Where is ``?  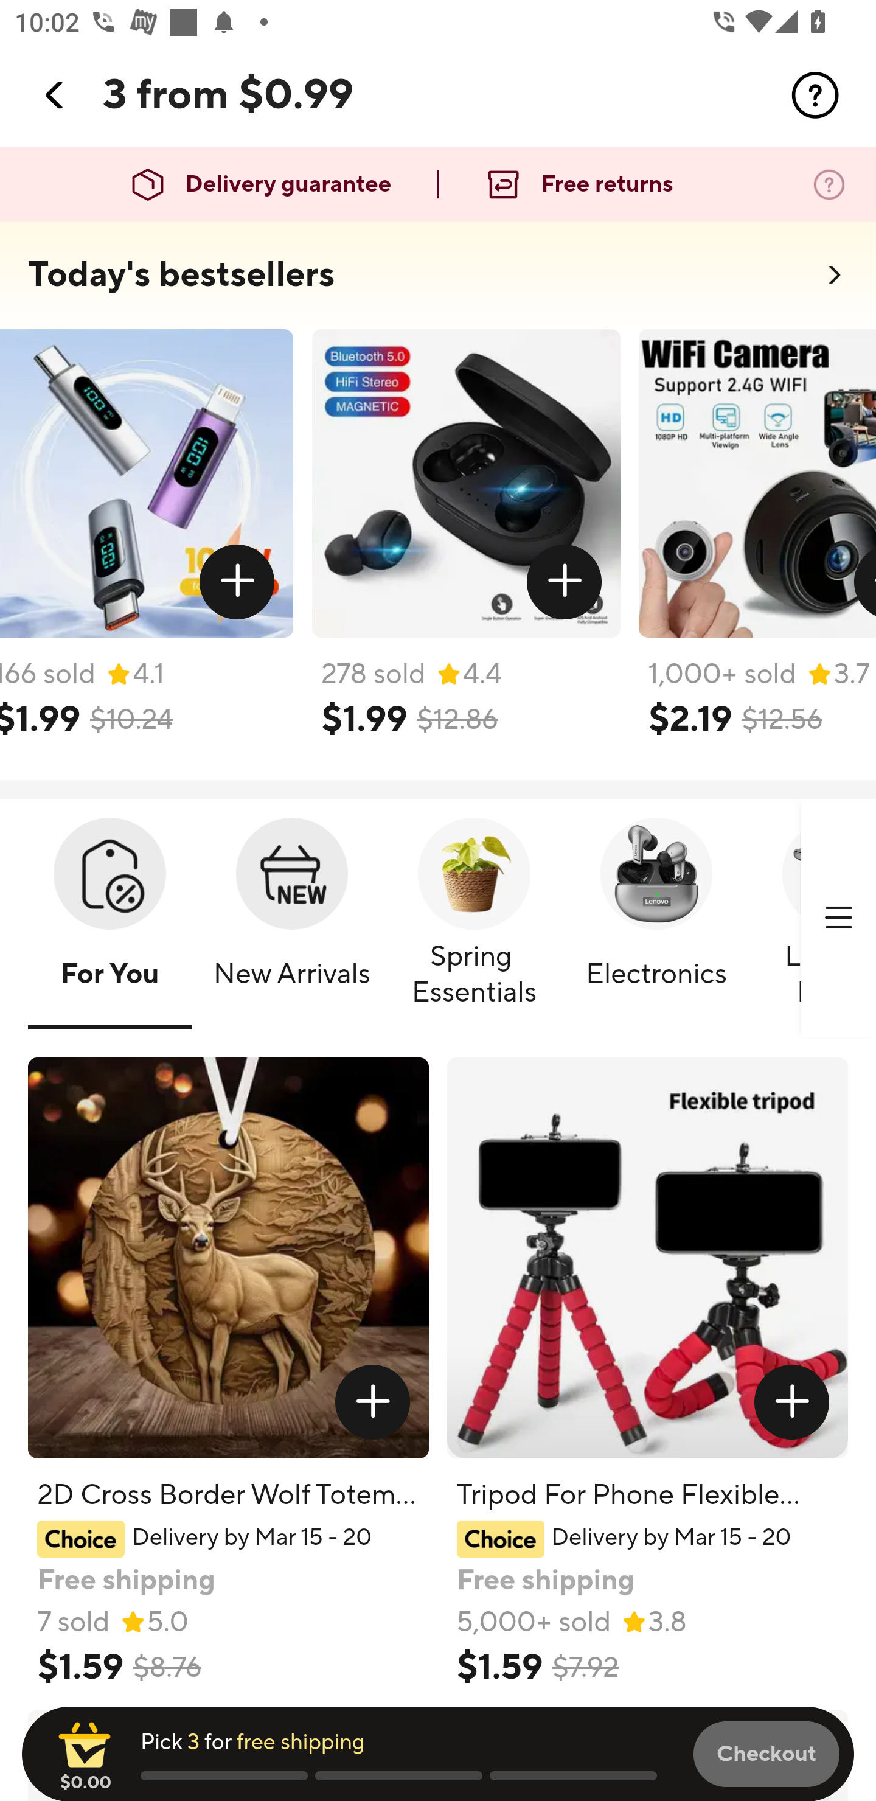  is located at coordinates (55, 95).